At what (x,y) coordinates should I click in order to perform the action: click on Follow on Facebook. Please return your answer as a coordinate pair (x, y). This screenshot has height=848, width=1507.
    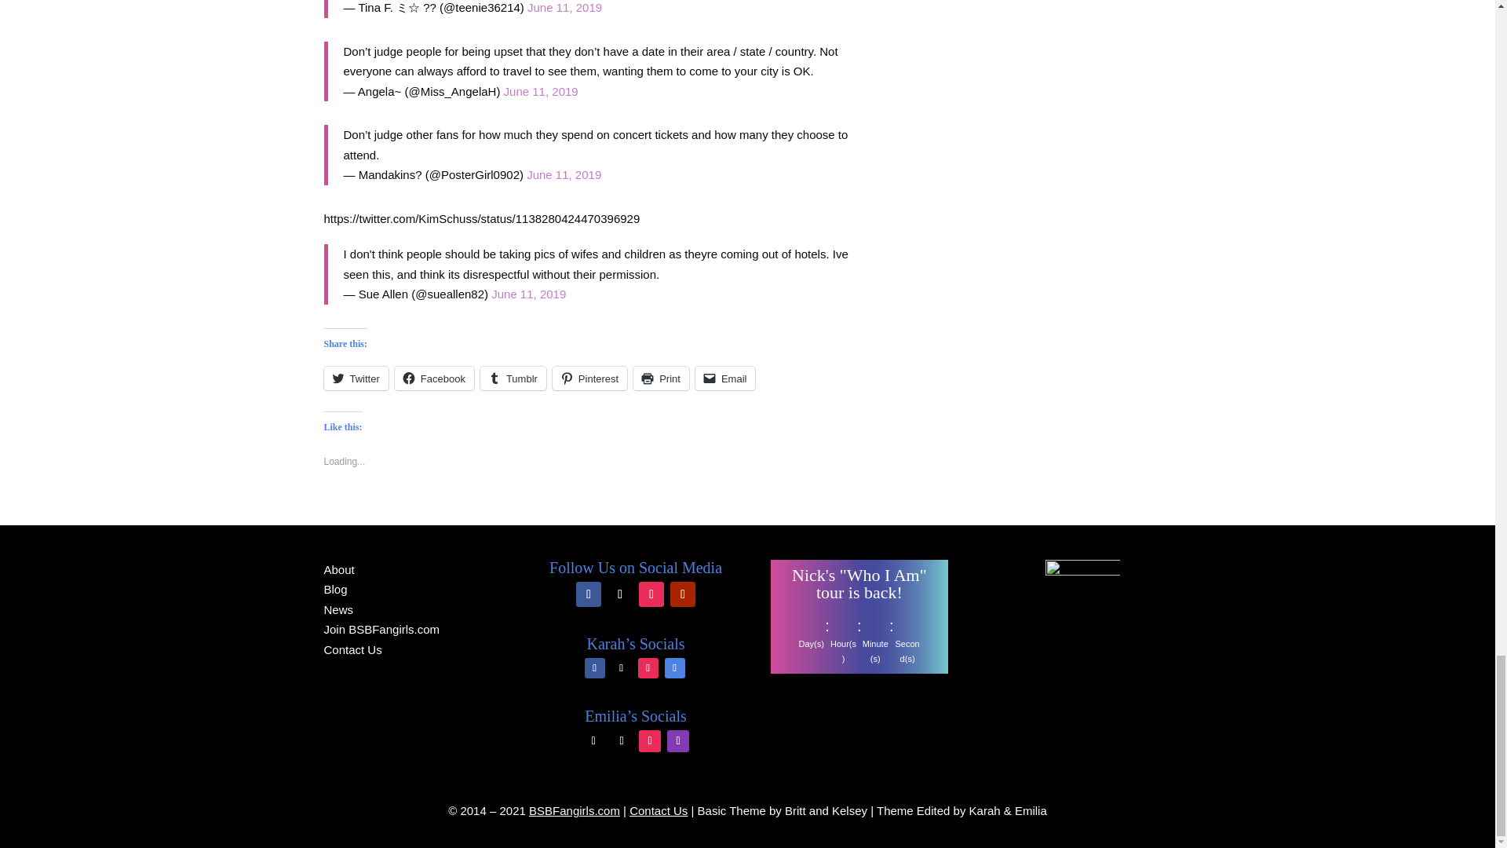
    Looking at the image, I should click on (589, 594).